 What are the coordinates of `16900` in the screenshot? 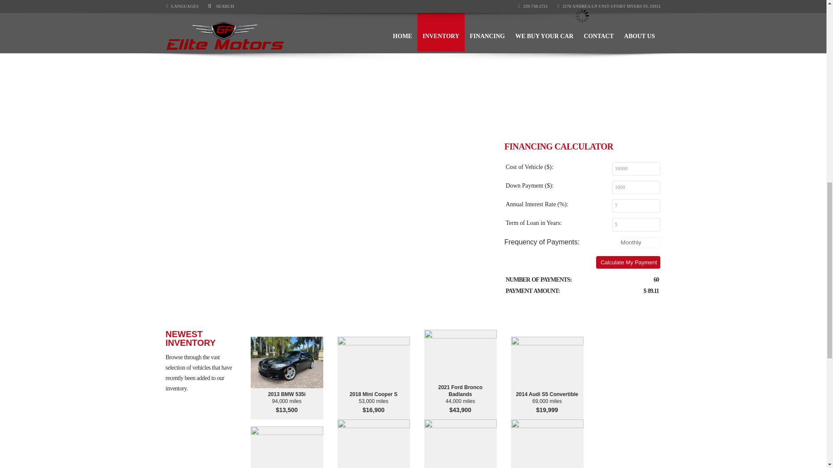 It's located at (636, 169).